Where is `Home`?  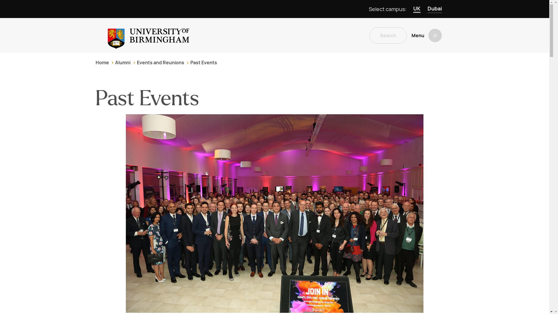
Home is located at coordinates (102, 63).